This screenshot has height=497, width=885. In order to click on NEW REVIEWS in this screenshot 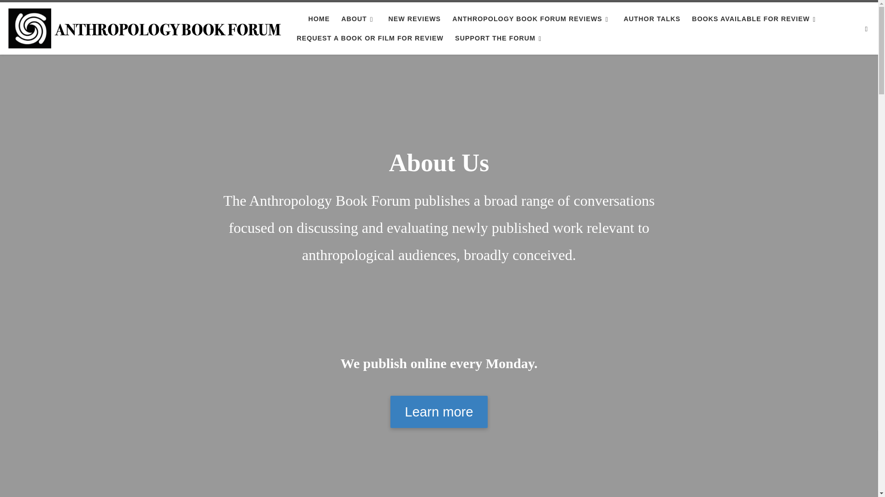, I will do `click(414, 18)`.